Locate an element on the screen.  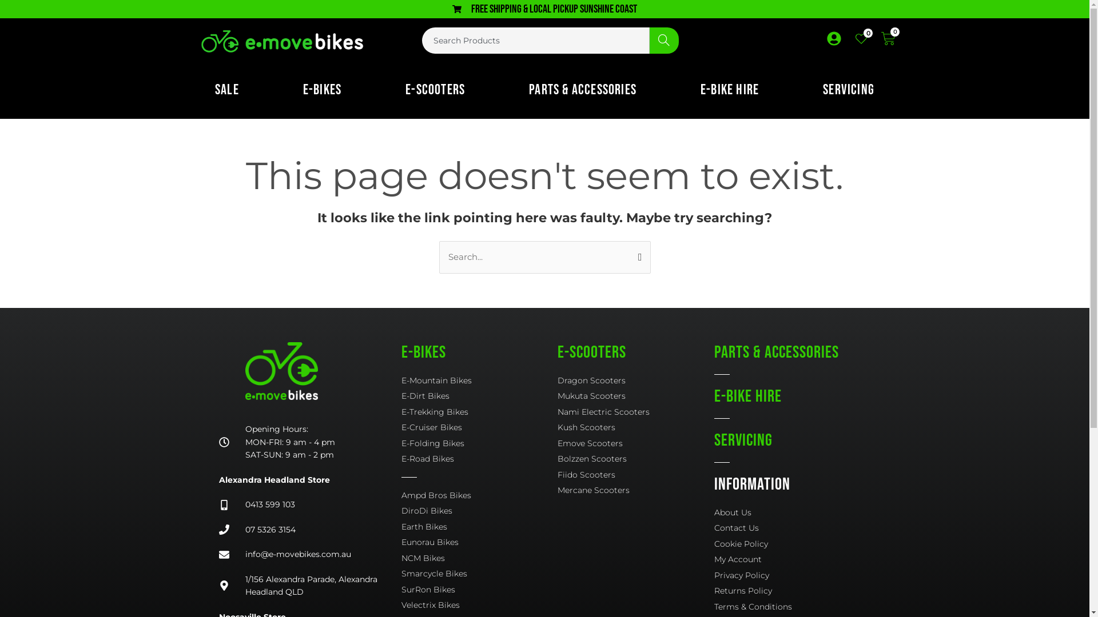
PARTS & ACCESSORIES is located at coordinates (583, 90).